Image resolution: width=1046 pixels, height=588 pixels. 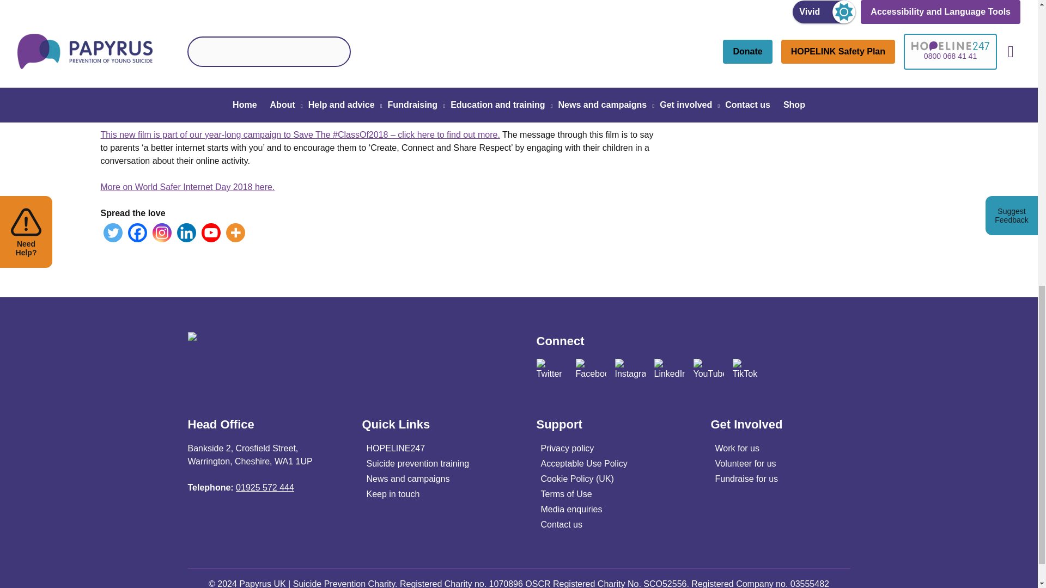 I want to click on Linkedin, so click(x=186, y=232).